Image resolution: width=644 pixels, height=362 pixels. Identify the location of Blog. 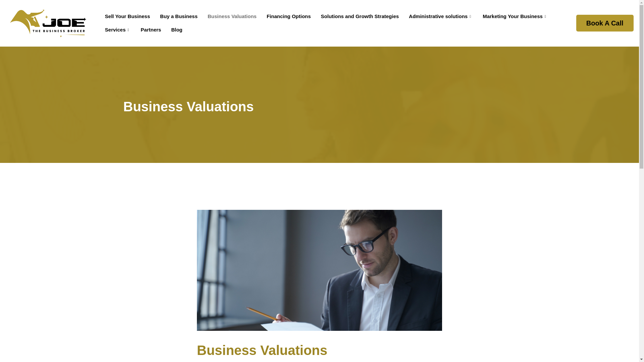
(176, 30).